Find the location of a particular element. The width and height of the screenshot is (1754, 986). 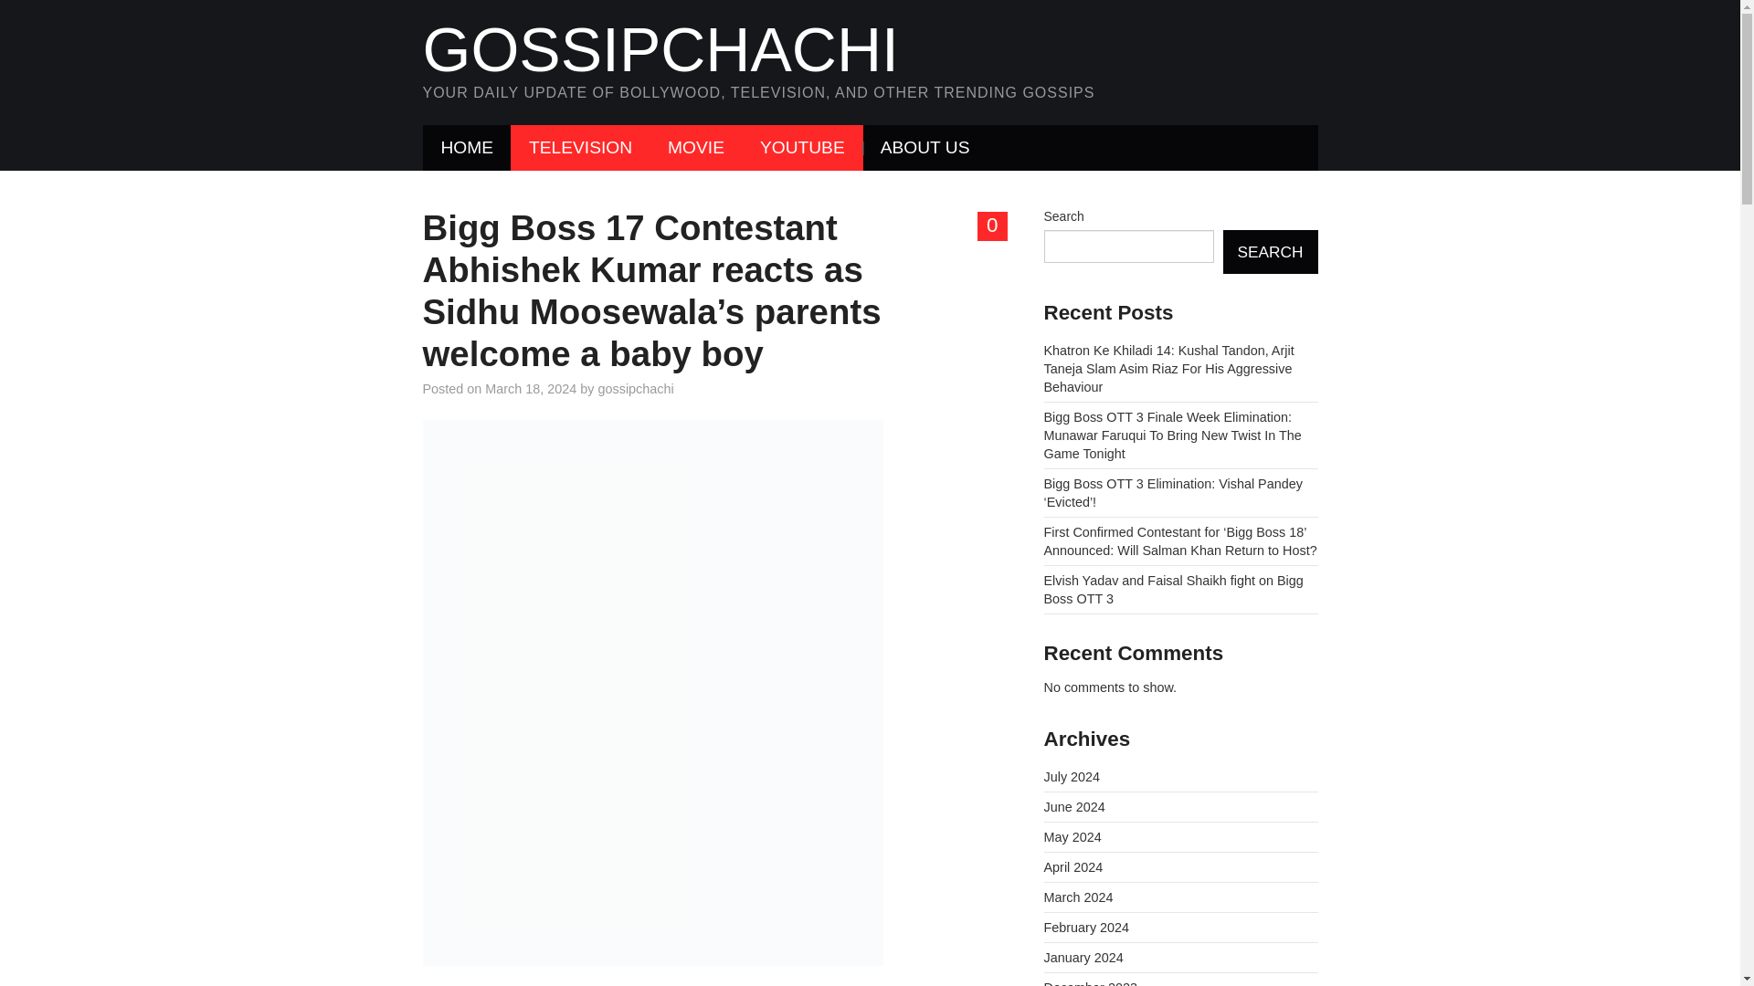

HOME is located at coordinates (467, 148).